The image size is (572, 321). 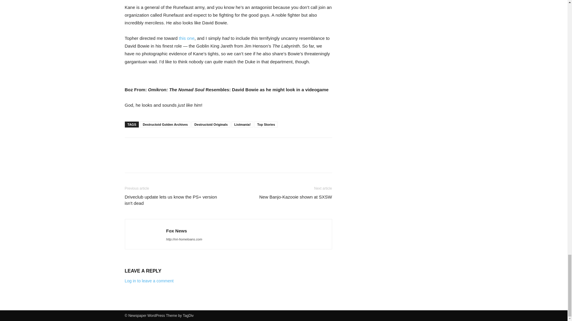 I want to click on Destructoid Golden Archives, so click(x=165, y=124).